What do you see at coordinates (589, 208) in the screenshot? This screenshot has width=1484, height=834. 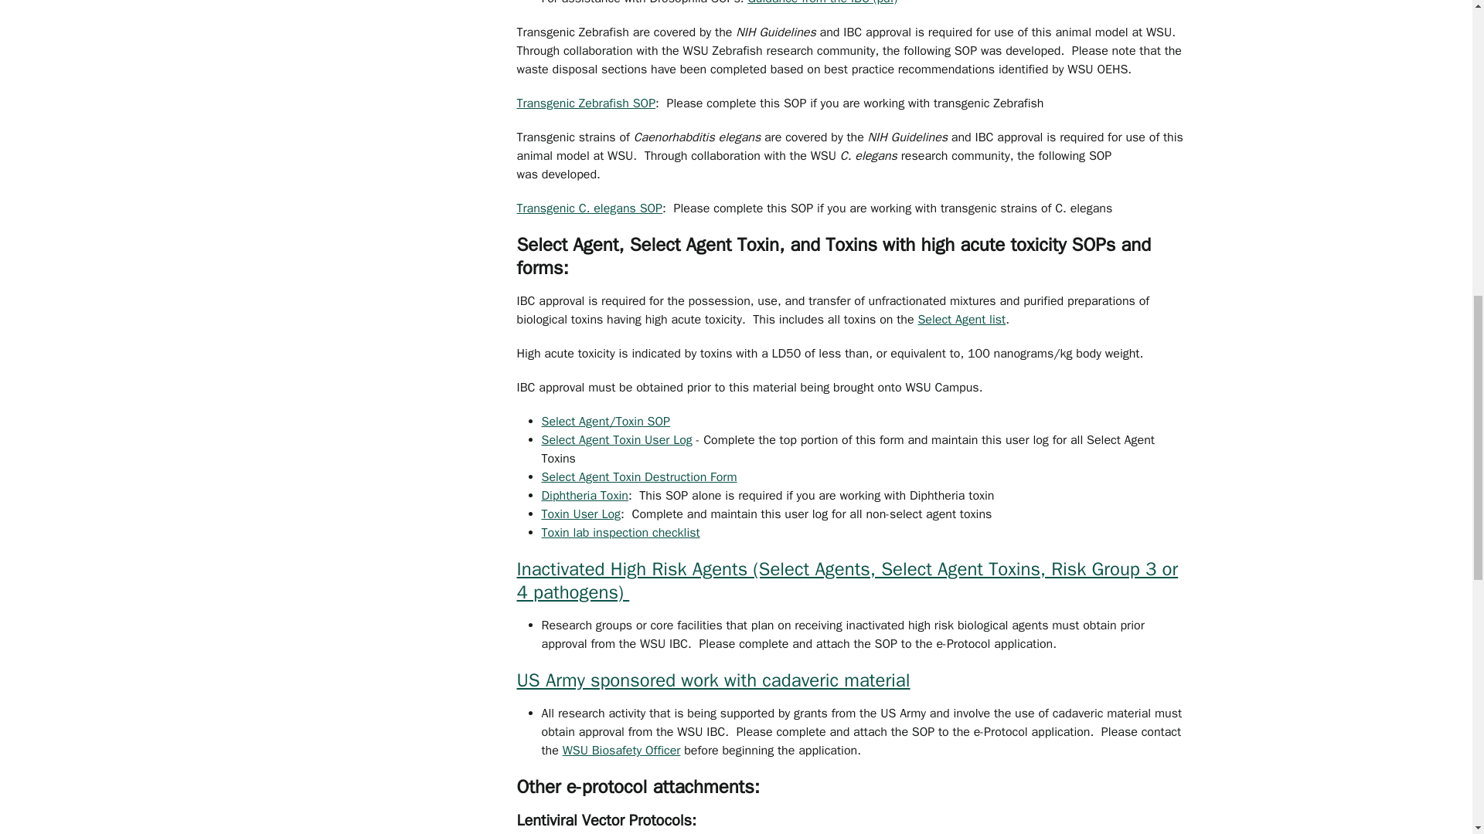 I see `Transgenic C. elegans SOP` at bounding box center [589, 208].